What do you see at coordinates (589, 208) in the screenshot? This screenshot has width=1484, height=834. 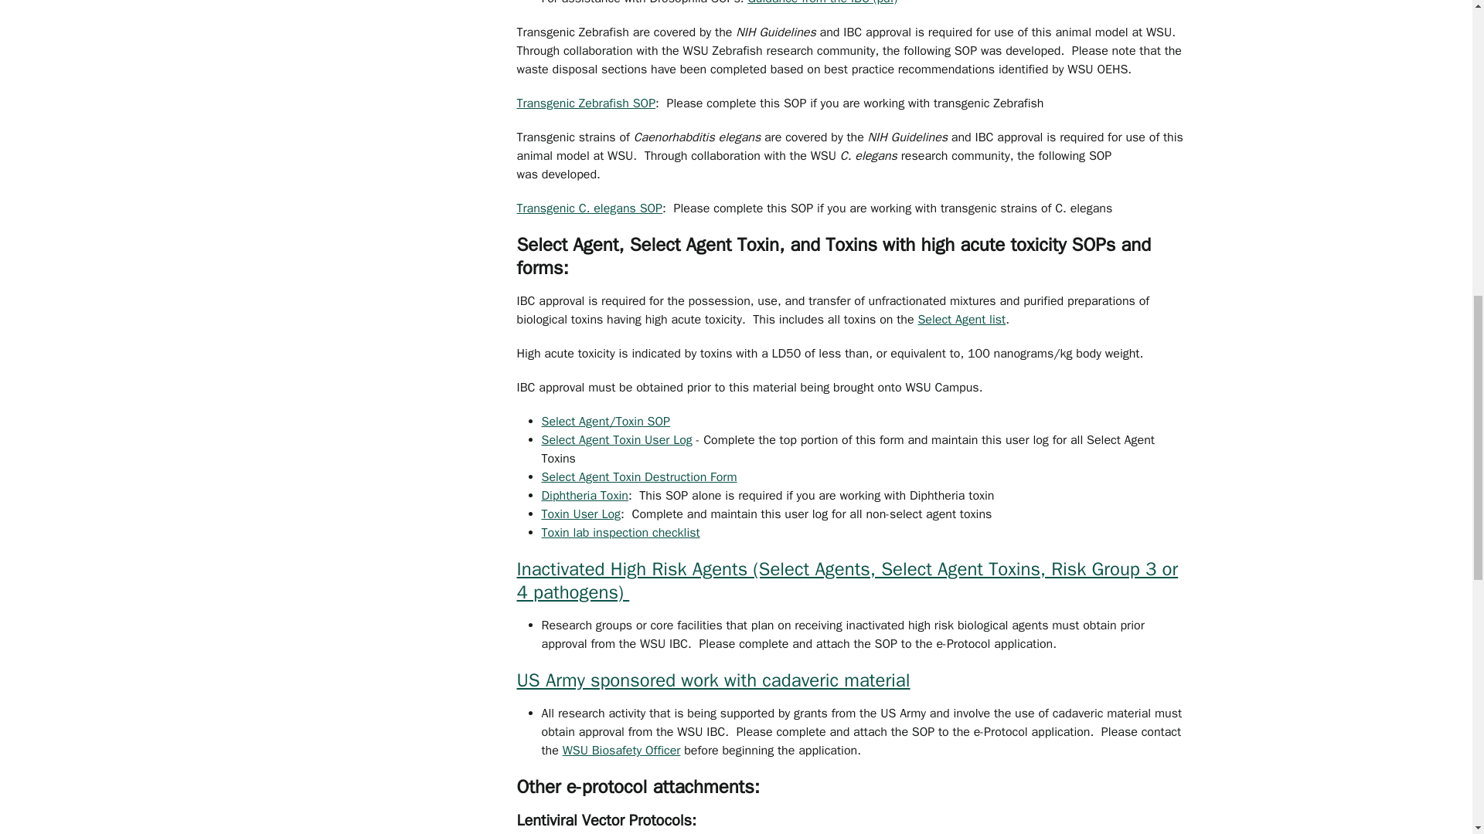 I see `Transgenic C. elegans SOP` at bounding box center [589, 208].